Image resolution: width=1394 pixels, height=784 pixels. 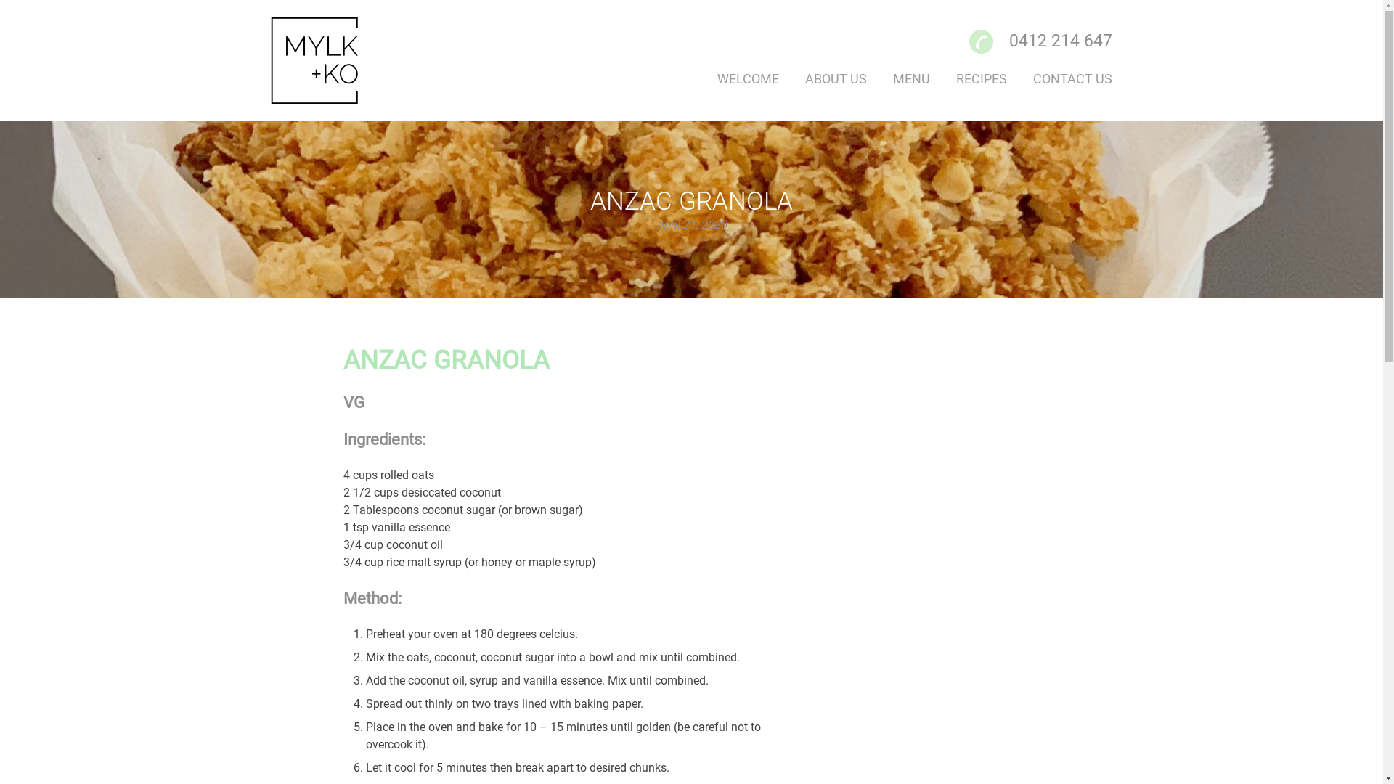 What do you see at coordinates (912, 78) in the screenshot?
I see `MENU` at bounding box center [912, 78].